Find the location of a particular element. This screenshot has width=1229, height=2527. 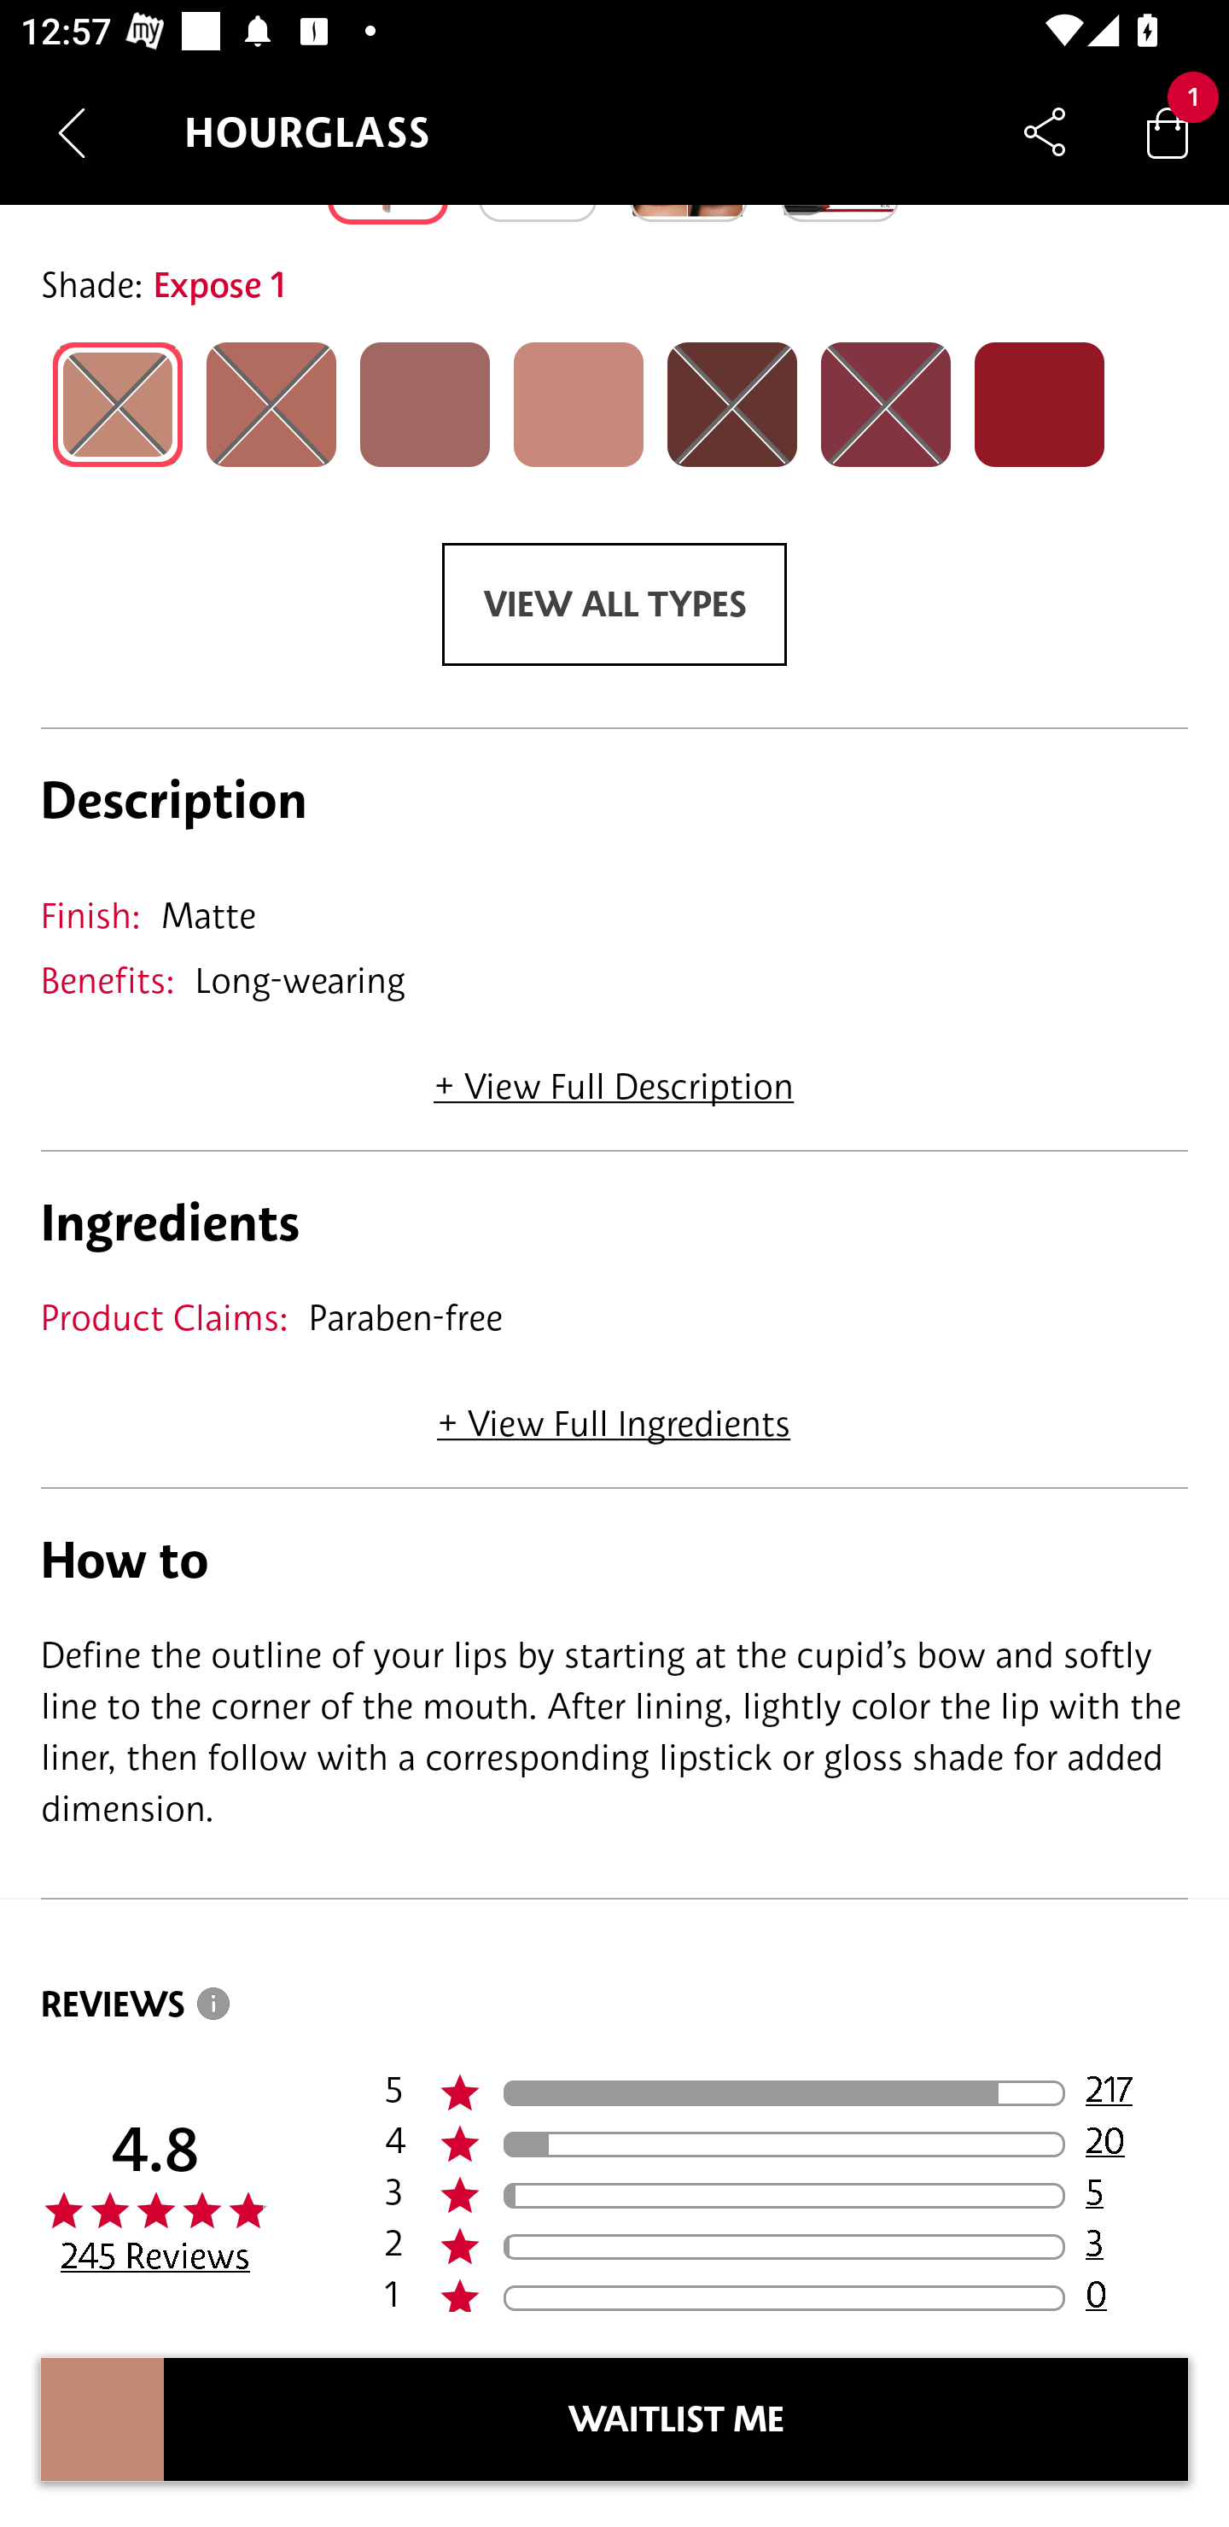

1 0.0 0 is located at coordinates (786, 2291).